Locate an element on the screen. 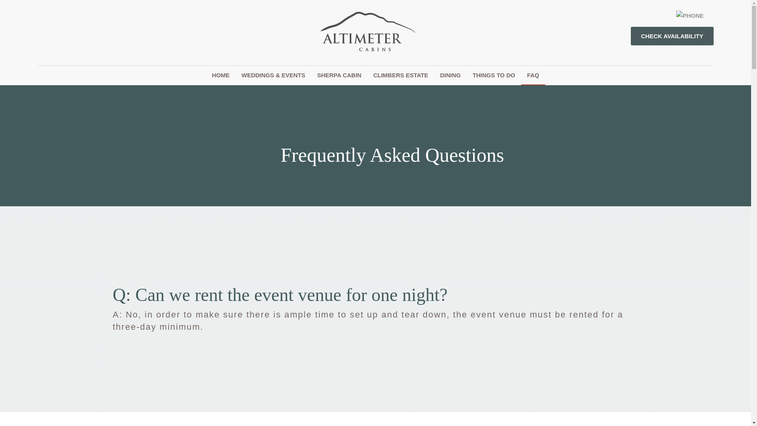 This screenshot has width=757, height=426. CLIMBERS ESTATE is located at coordinates (401, 75).